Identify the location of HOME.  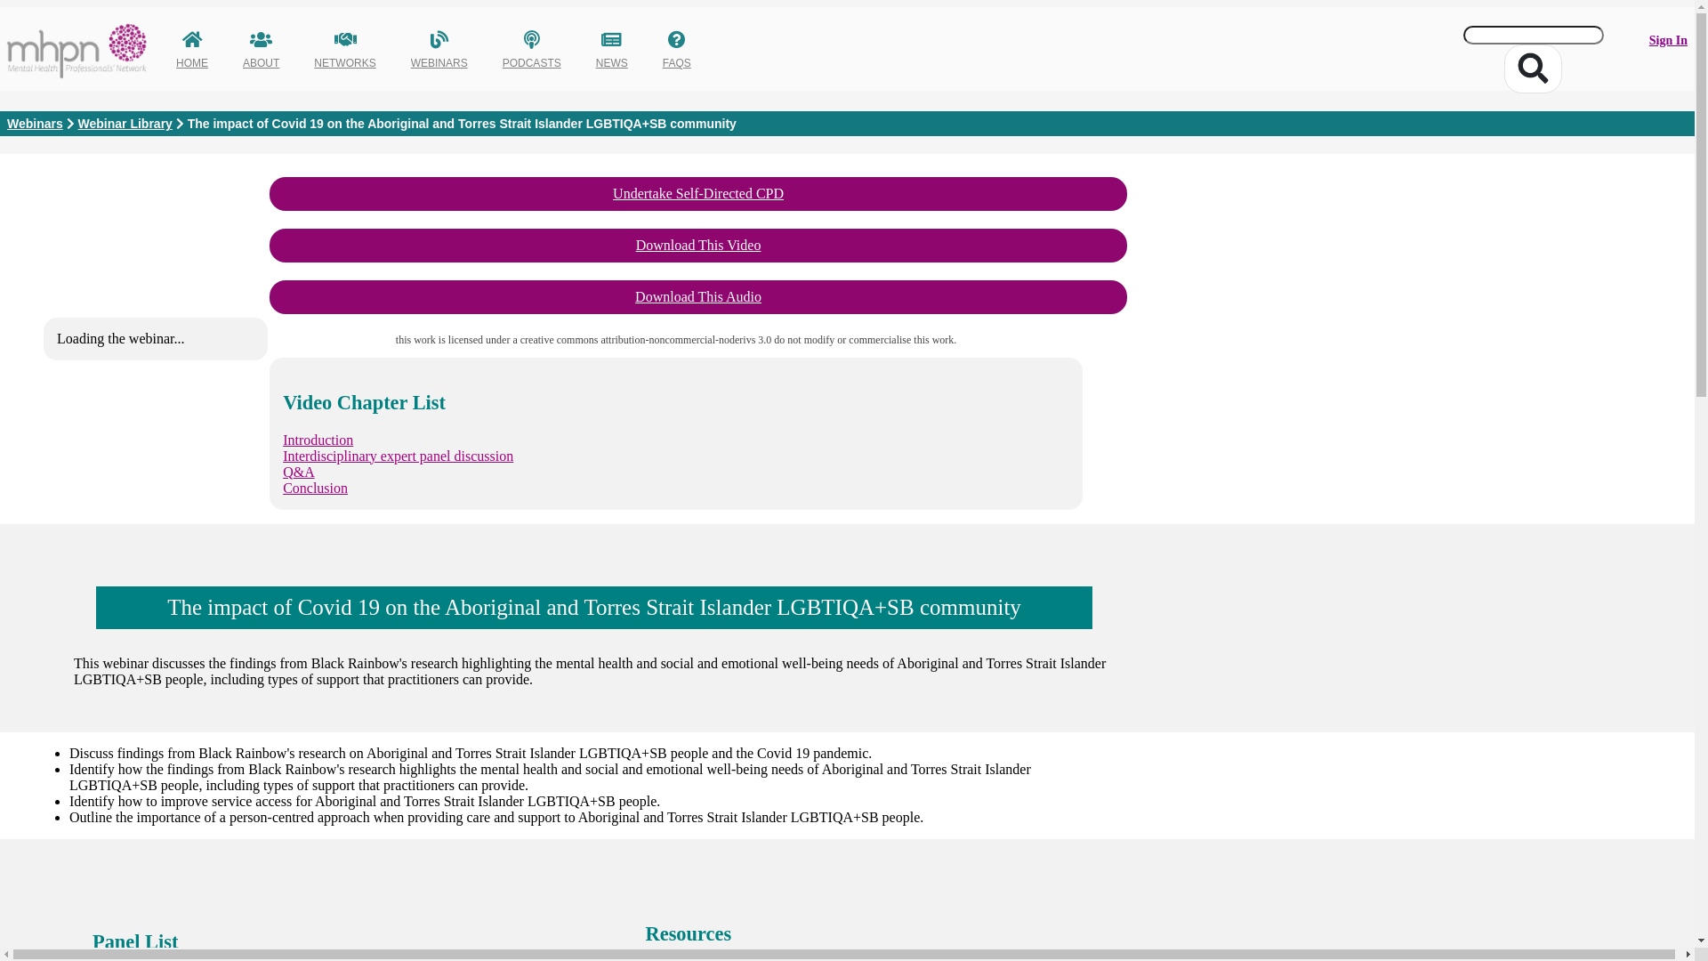
(192, 63).